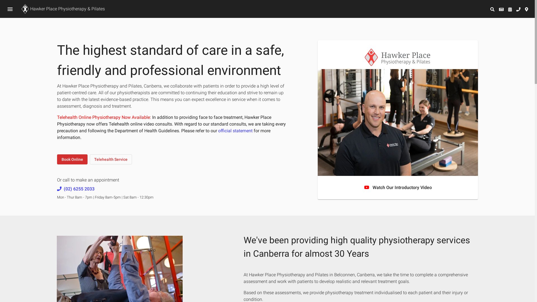 The image size is (537, 302). I want to click on Watch Our Introductory Video, so click(398, 188).